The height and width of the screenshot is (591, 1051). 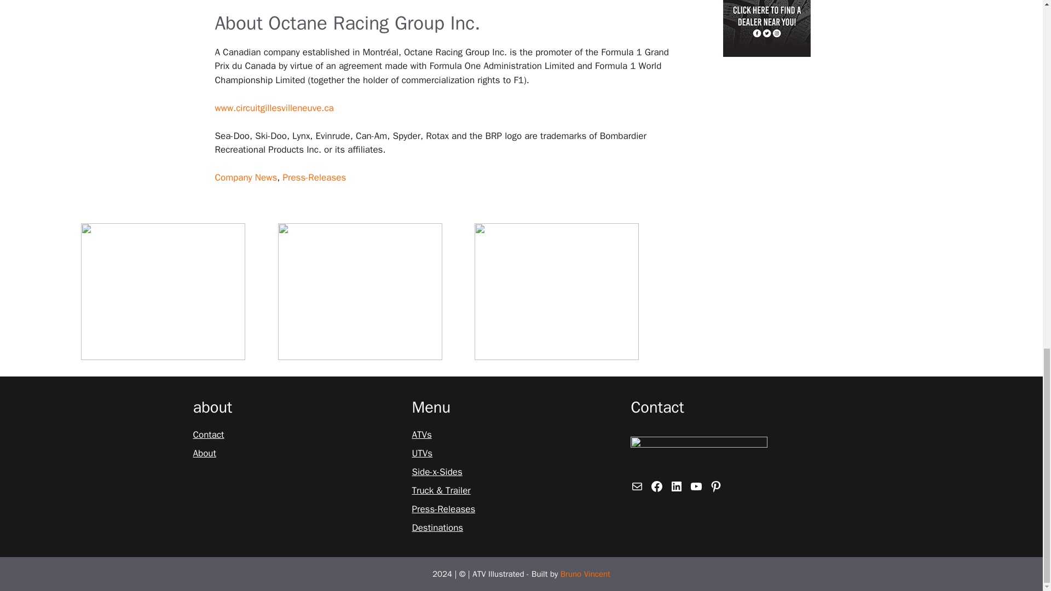 I want to click on Company News, so click(x=245, y=177).